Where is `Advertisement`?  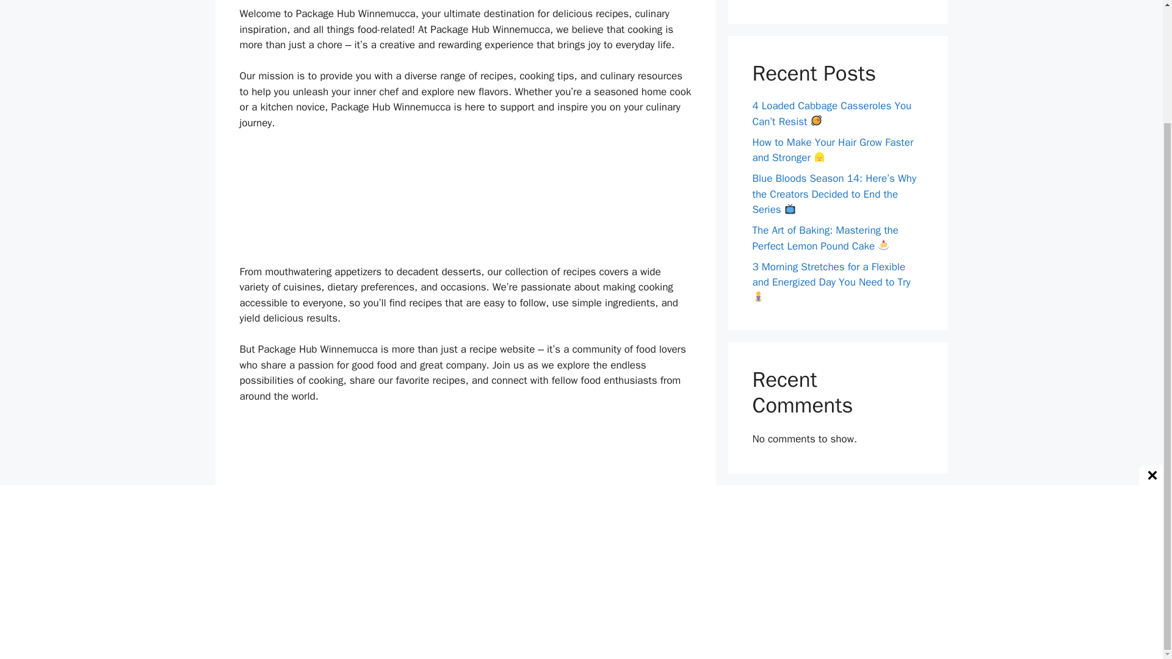
Advertisement is located at coordinates (465, 203).